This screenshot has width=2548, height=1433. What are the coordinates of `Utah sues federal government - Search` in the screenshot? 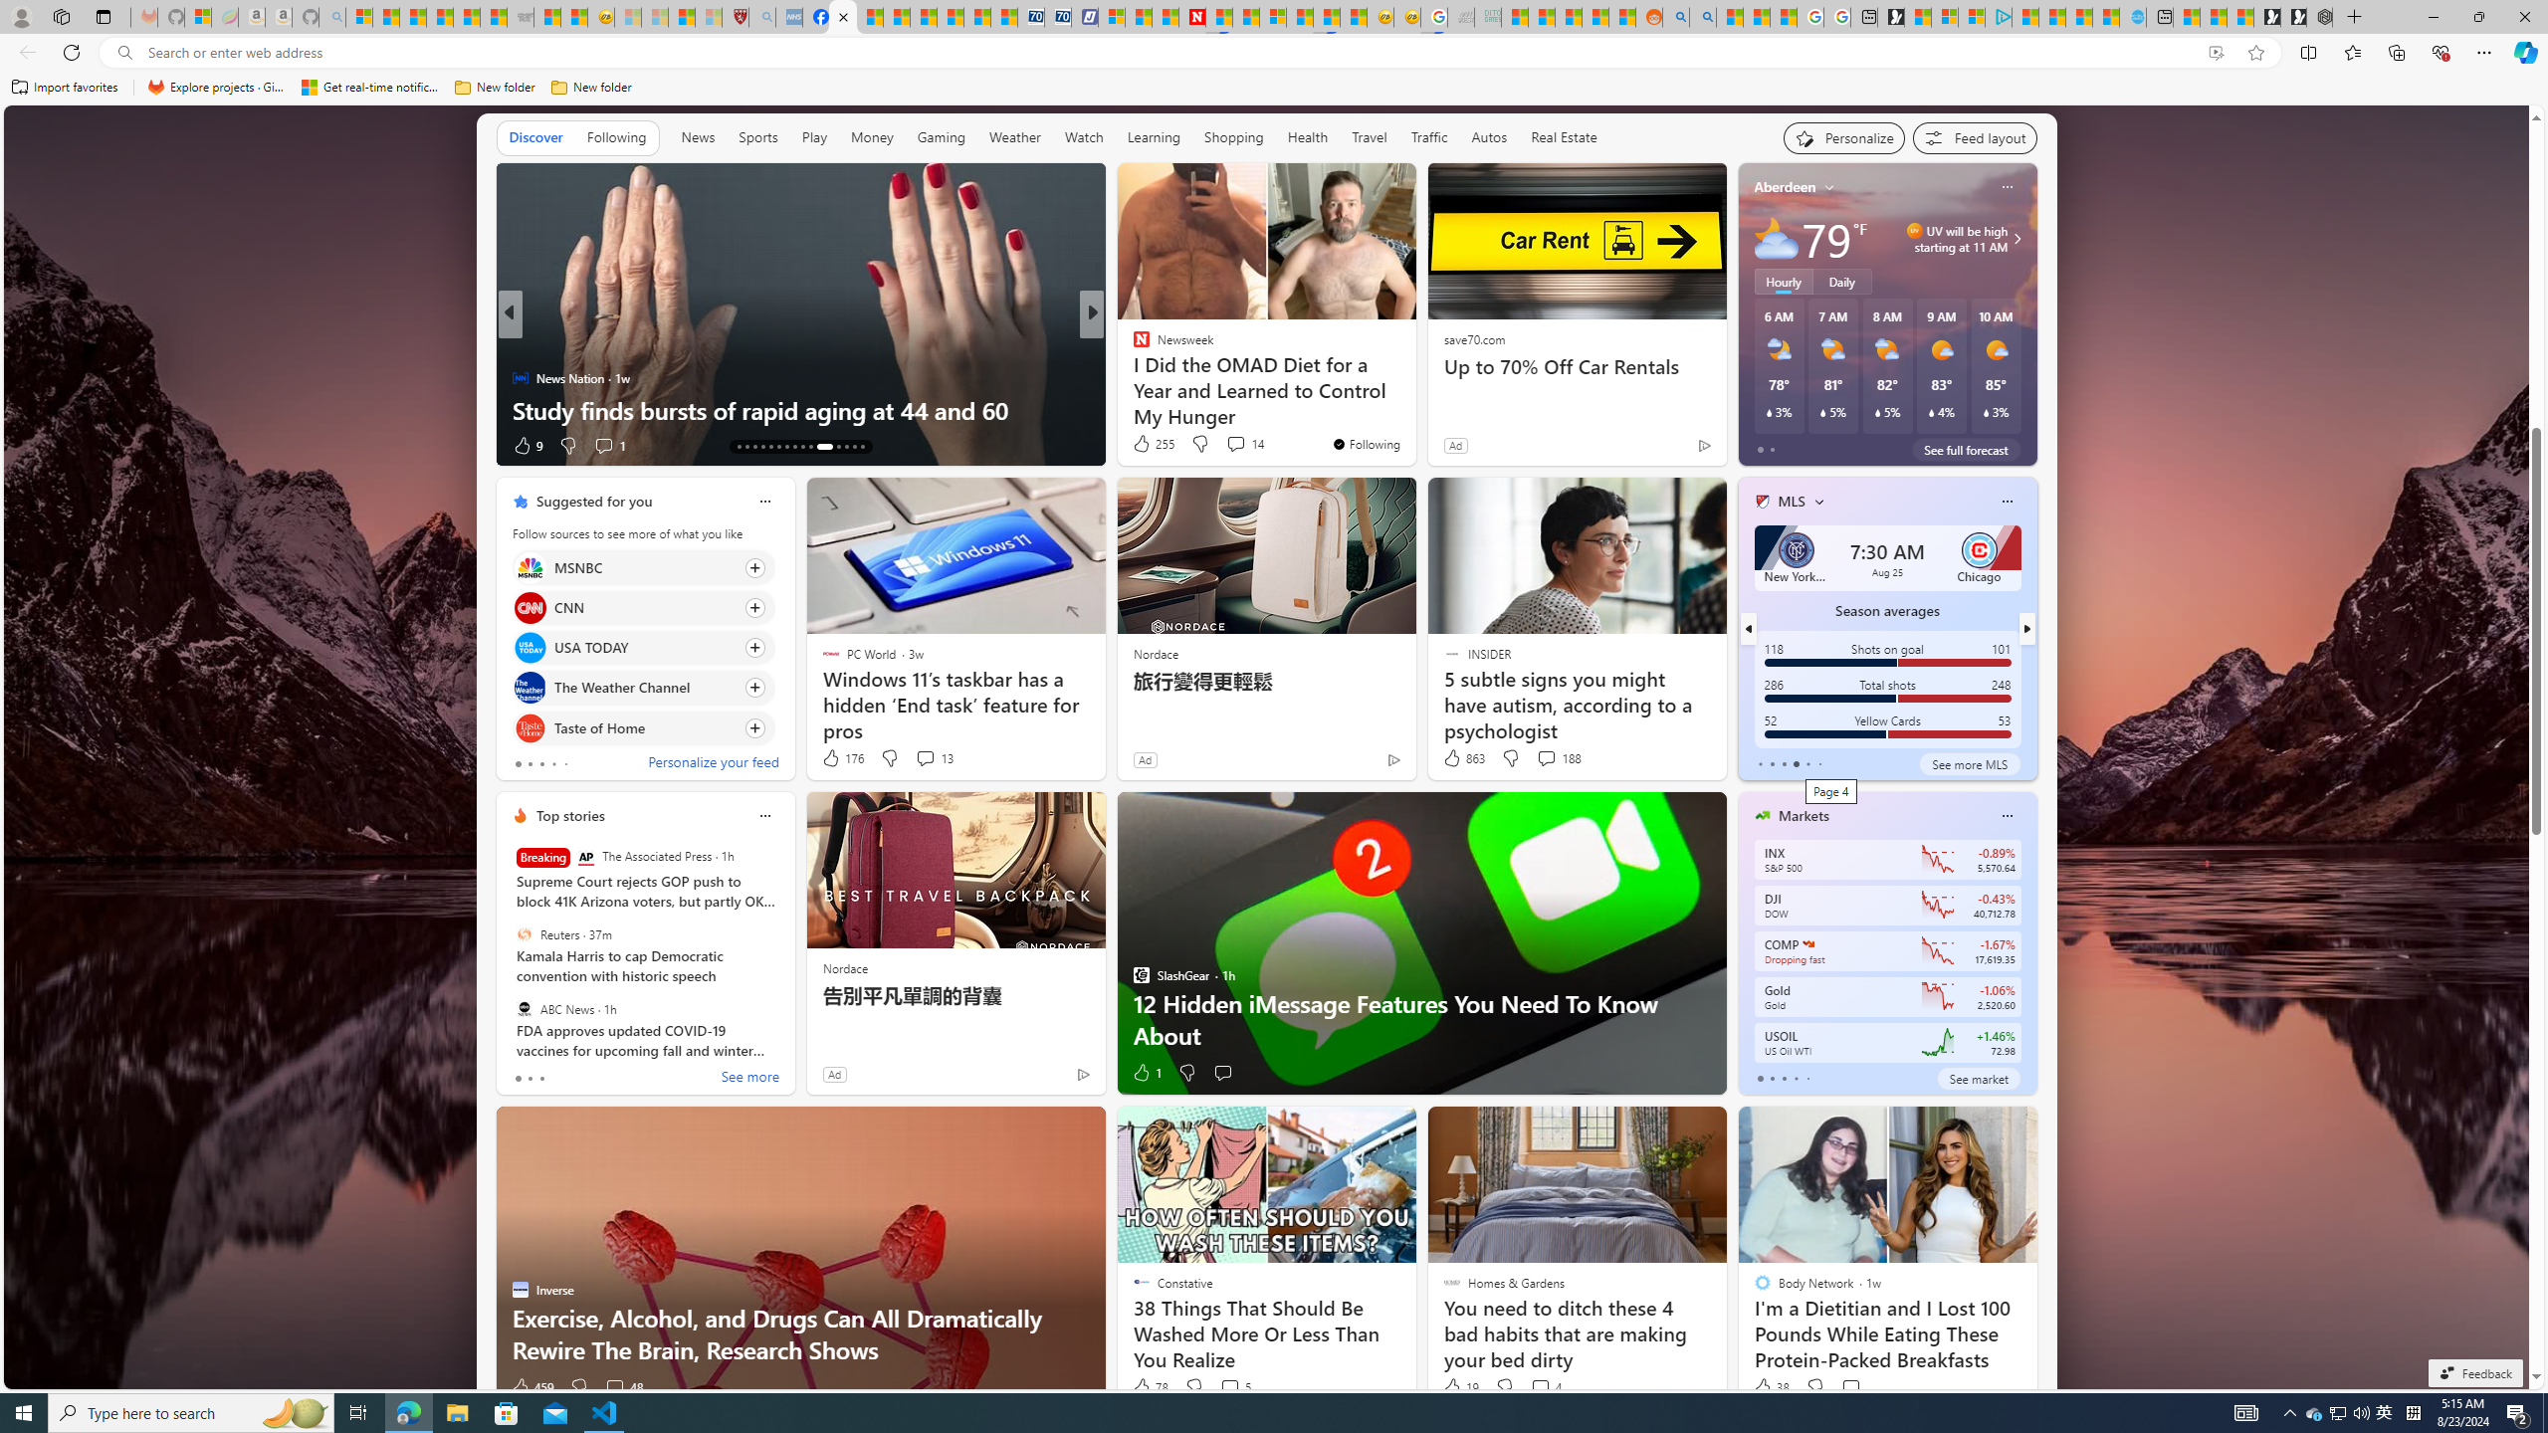 It's located at (1703, 17).